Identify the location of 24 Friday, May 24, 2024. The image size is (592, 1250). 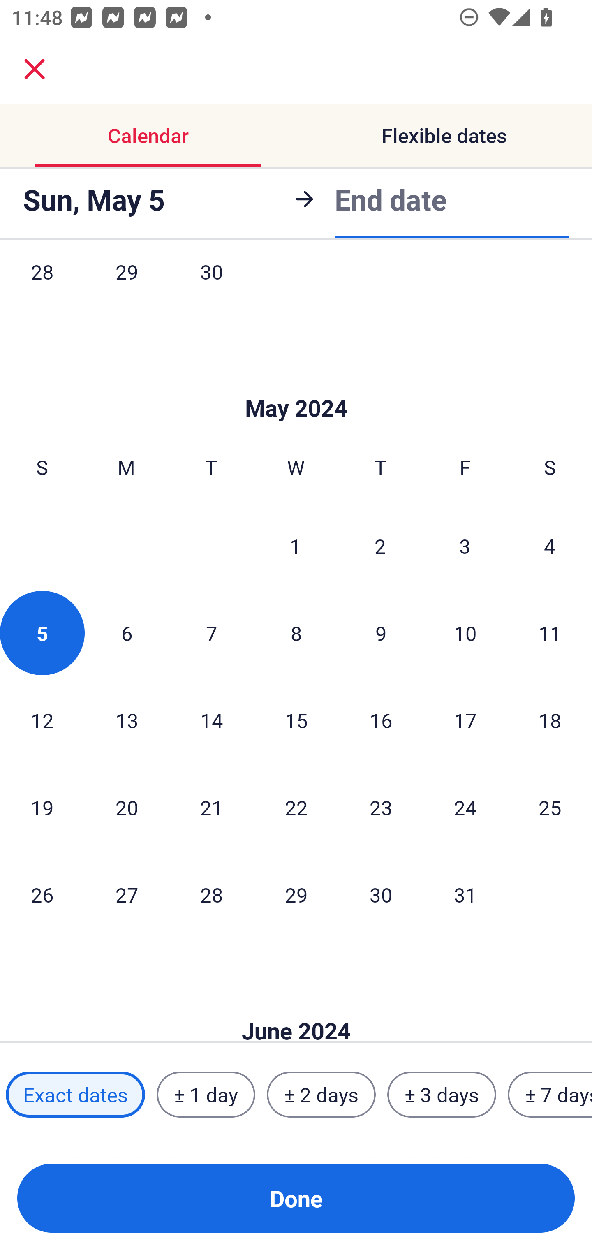
(465, 808).